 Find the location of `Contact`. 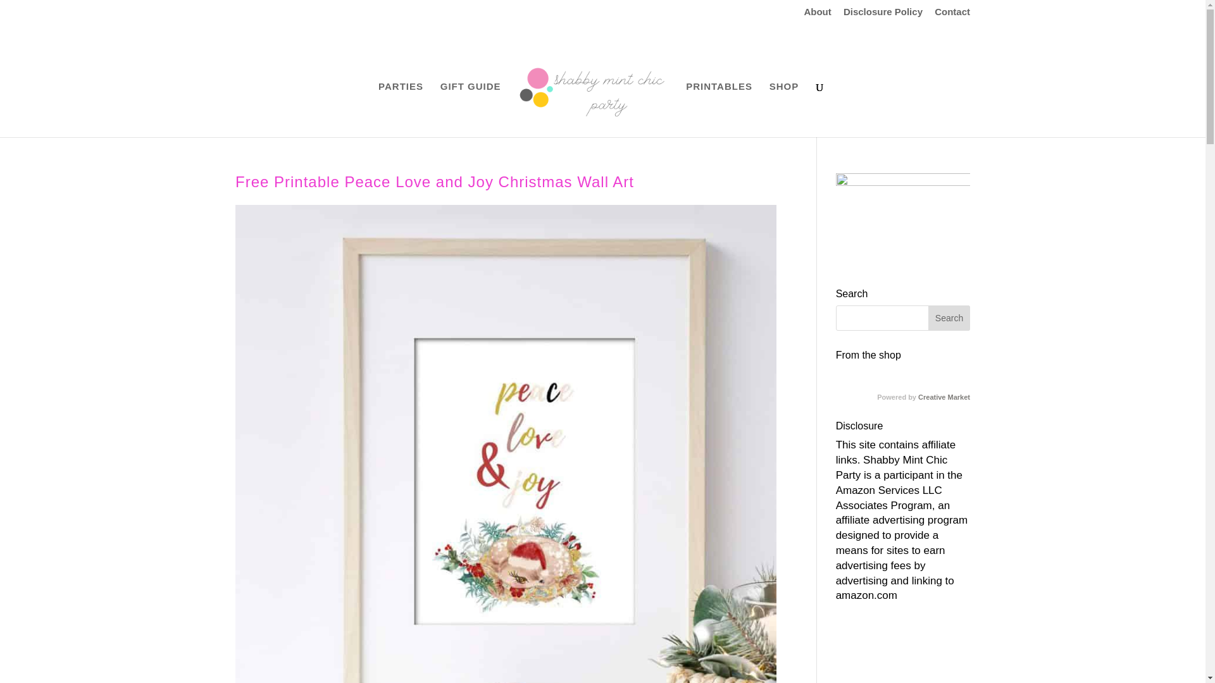

Contact is located at coordinates (952, 15).